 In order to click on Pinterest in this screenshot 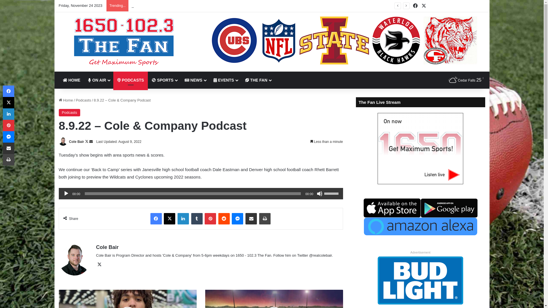, I will do `click(9, 125)`.